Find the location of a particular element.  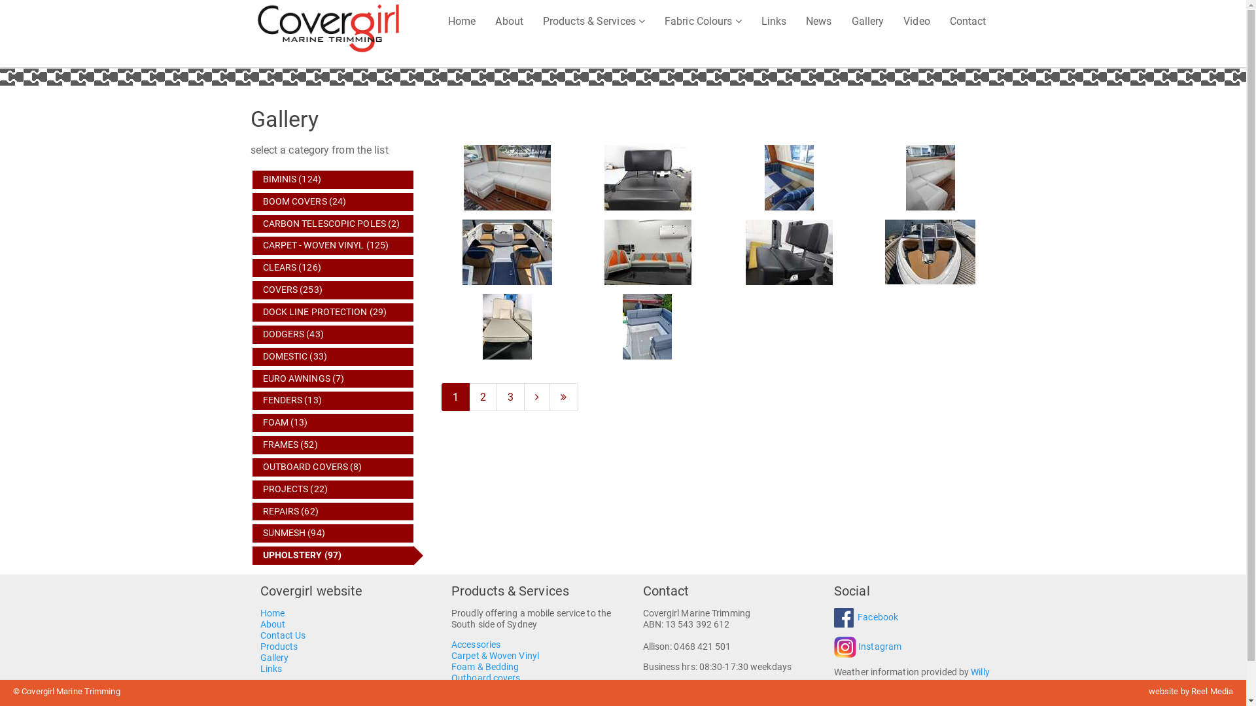

EURO AWNINGS (7) is located at coordinates (334, 379).